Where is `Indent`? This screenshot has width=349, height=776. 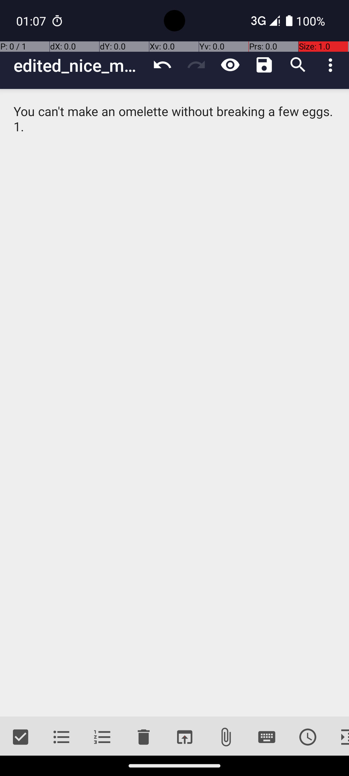 Indent is located at coordinates (339, 737).